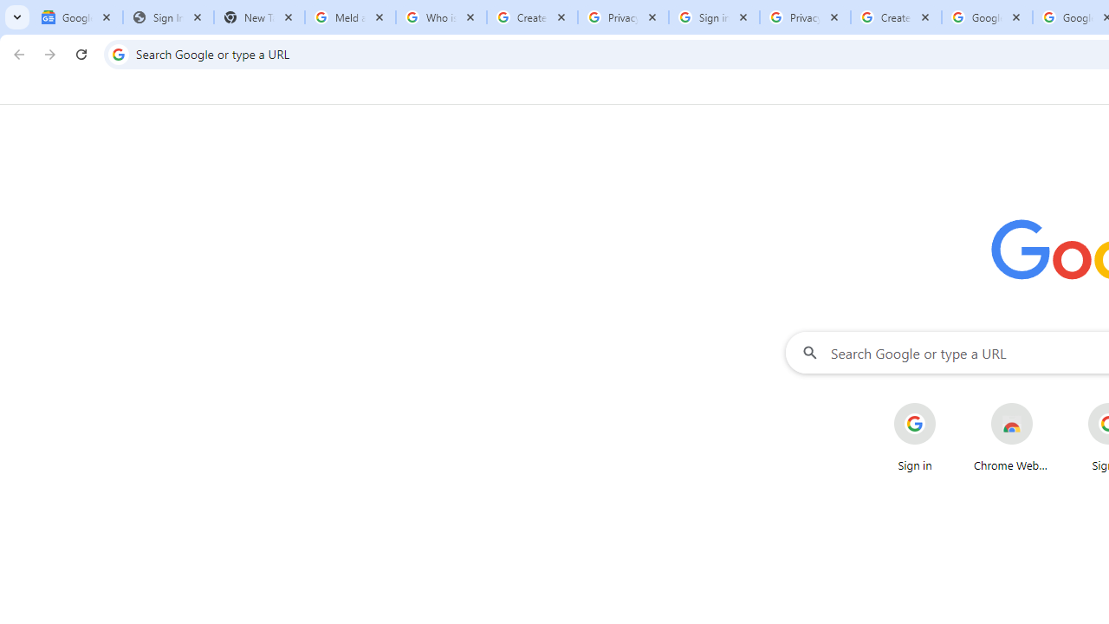 The image size is (1109, 624). I want to click on Create your Google Account, so click(896, 17).